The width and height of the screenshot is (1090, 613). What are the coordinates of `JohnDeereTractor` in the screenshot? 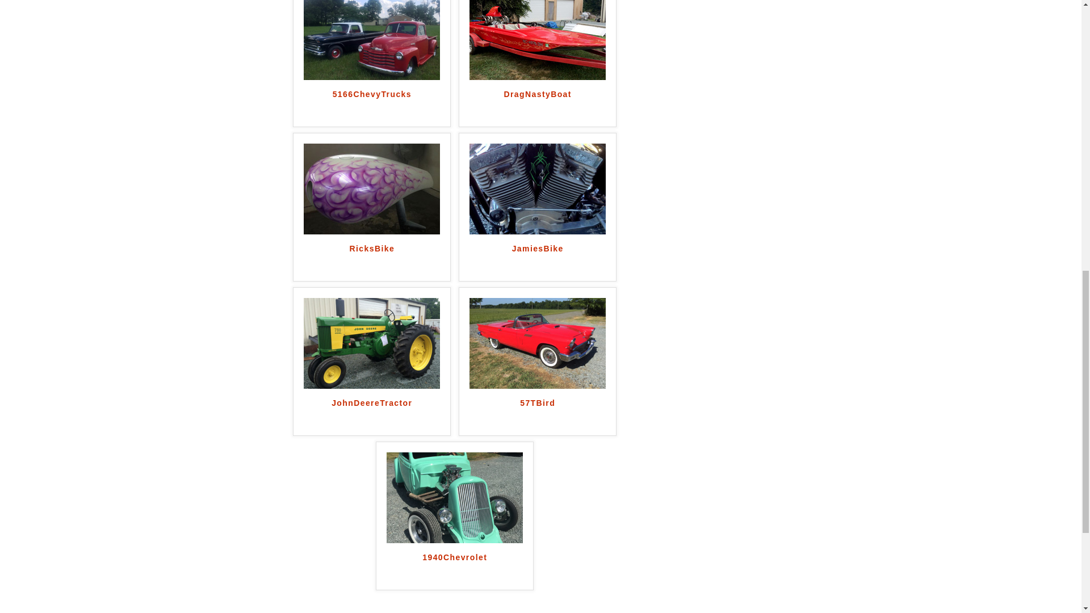 It's located at (372, 342).